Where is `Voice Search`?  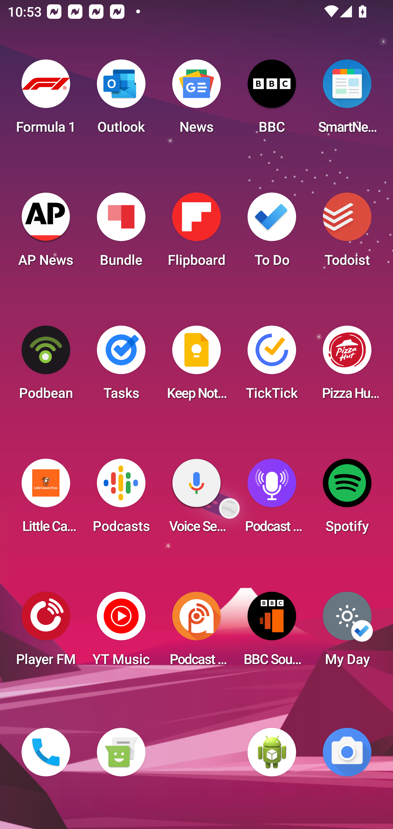 Voice Search is located at coordinates (196, 499).